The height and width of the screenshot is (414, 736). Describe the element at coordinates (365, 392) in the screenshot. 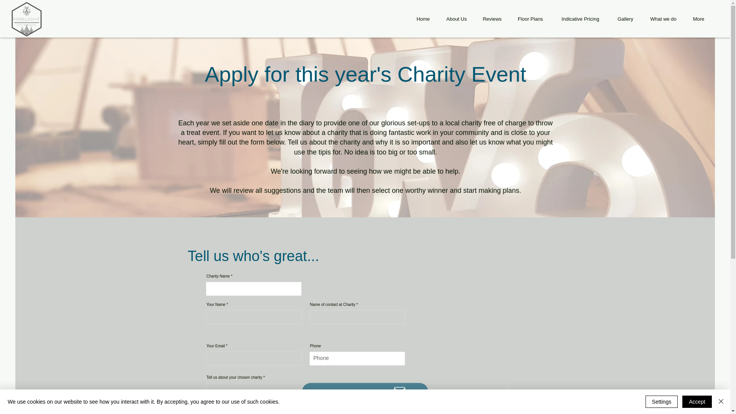

I see `Get a Quote Now` at that location.